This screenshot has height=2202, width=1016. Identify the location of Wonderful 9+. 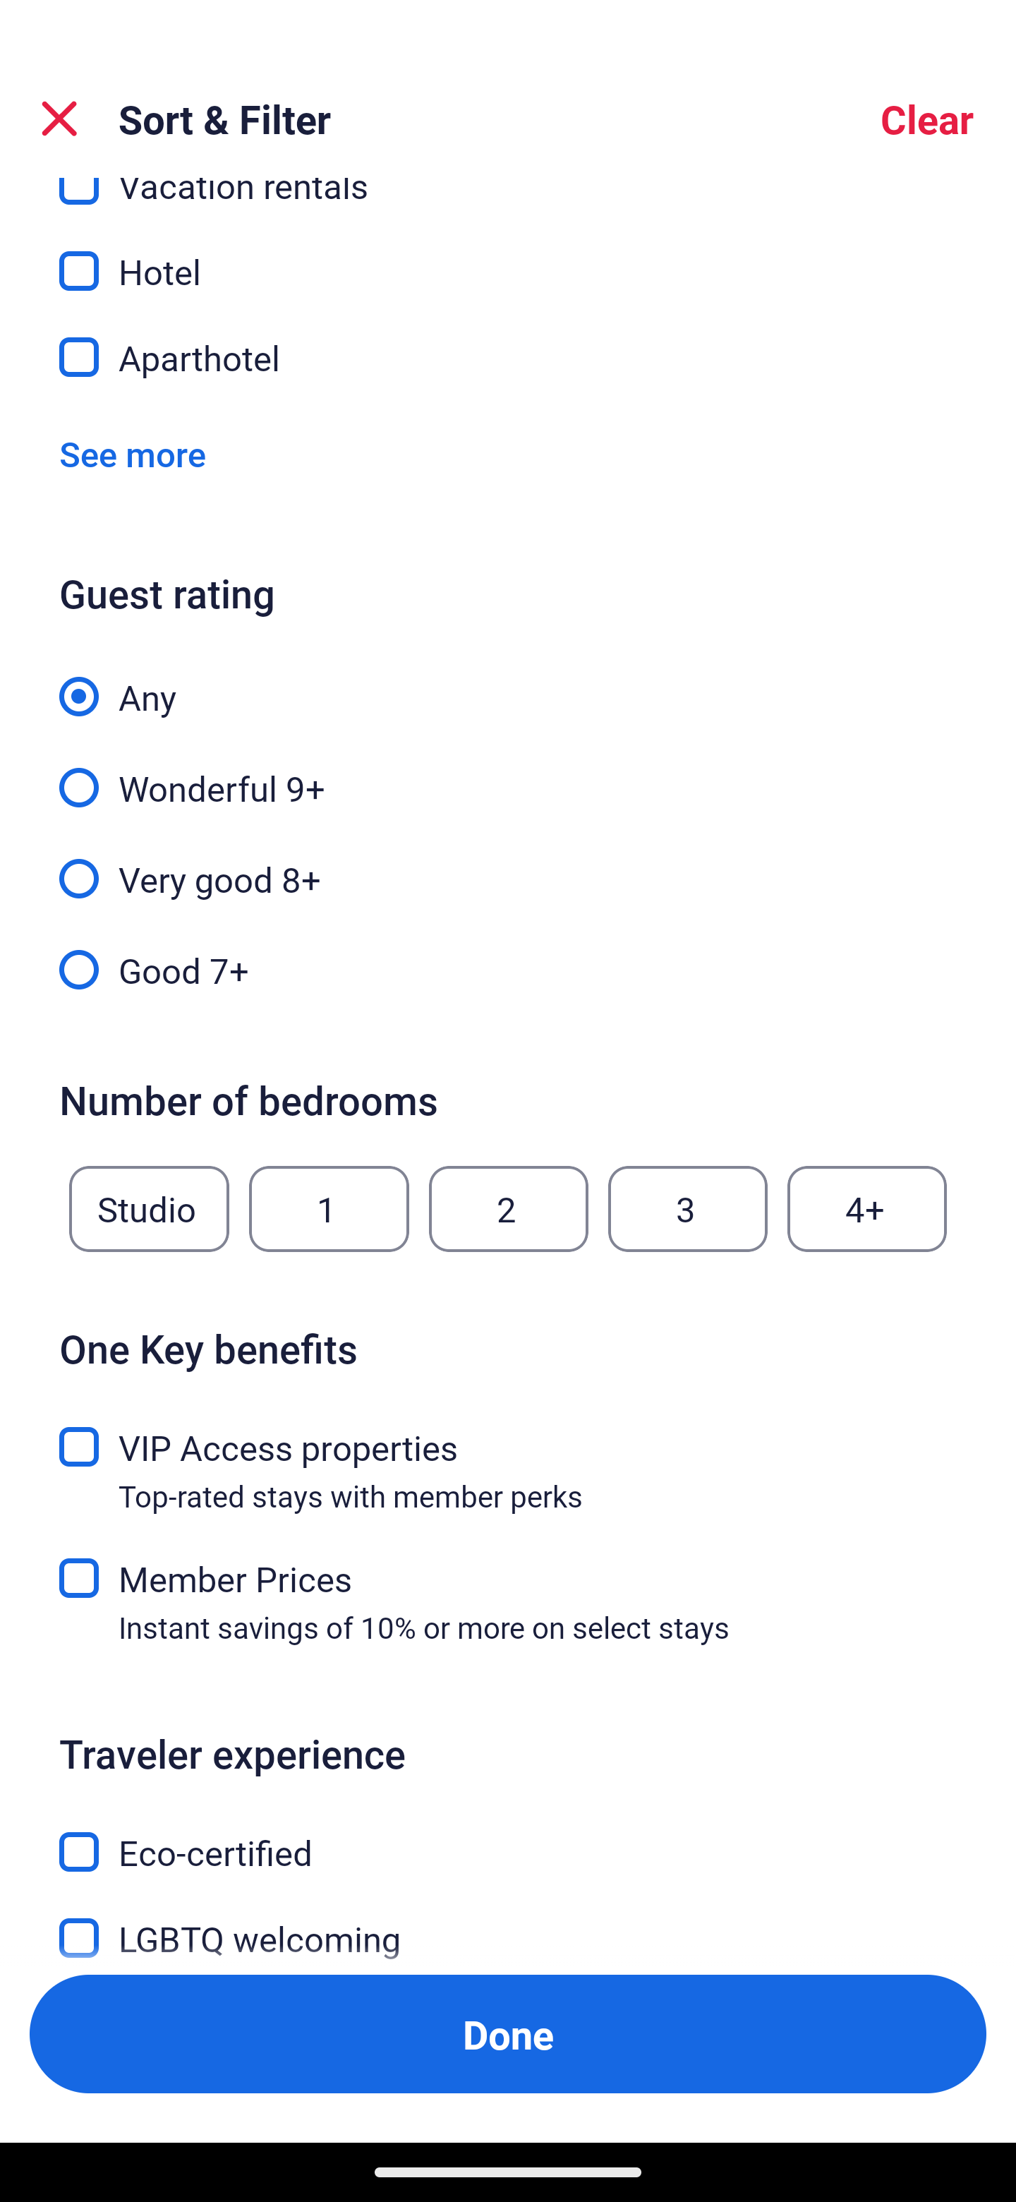
(508, 771).